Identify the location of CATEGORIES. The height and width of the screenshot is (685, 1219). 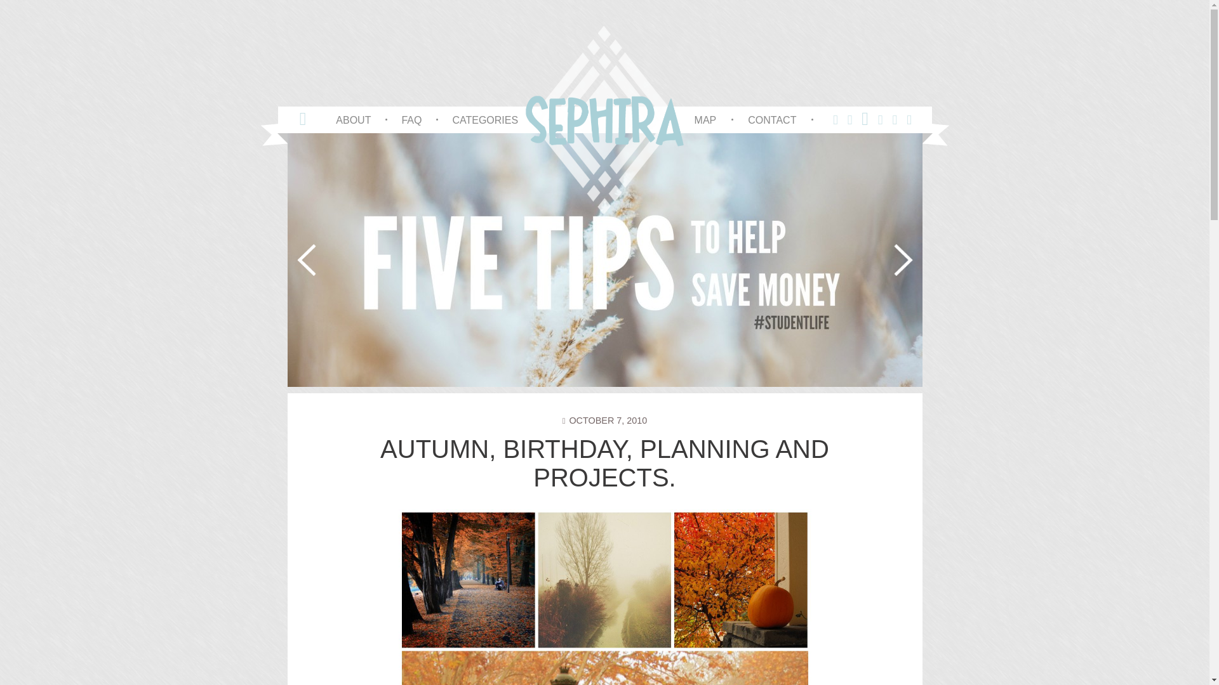
(485, 119).